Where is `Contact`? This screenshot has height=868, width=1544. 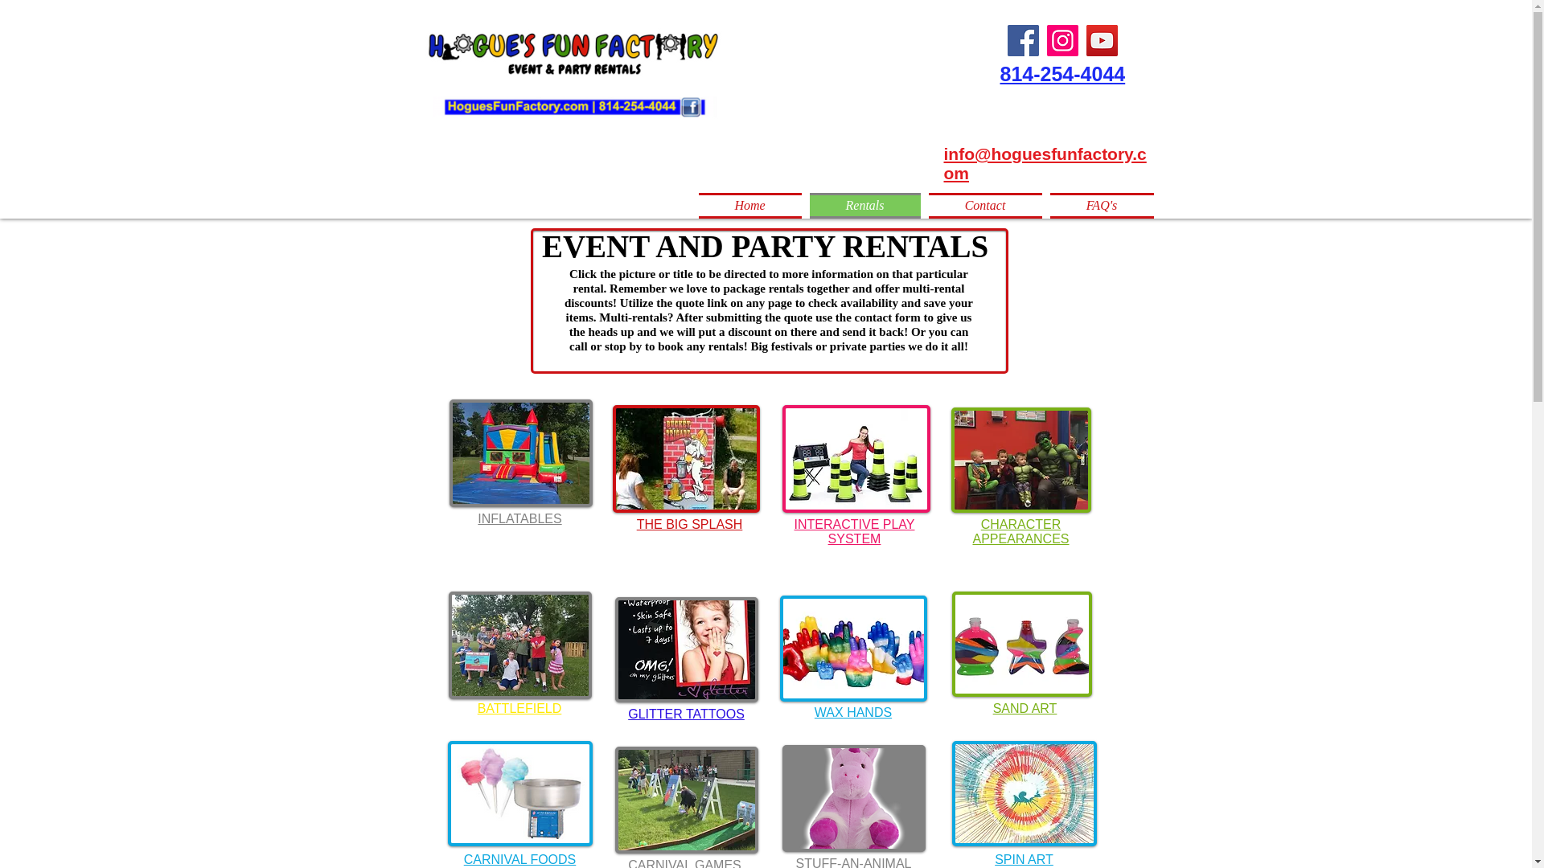 Contact is located at coordinates (986, 206).